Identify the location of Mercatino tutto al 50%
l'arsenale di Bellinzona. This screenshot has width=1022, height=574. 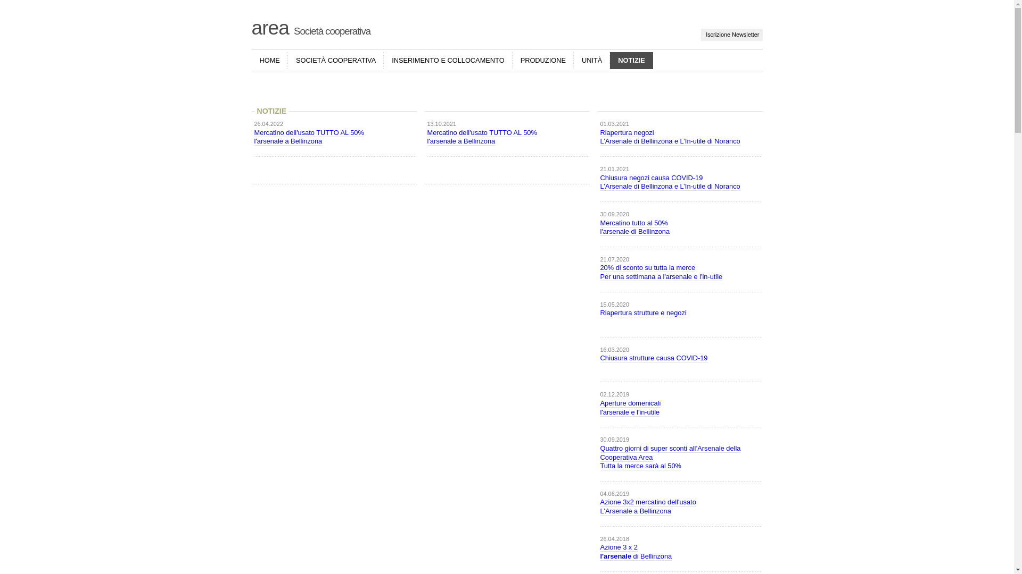
(636, 227).